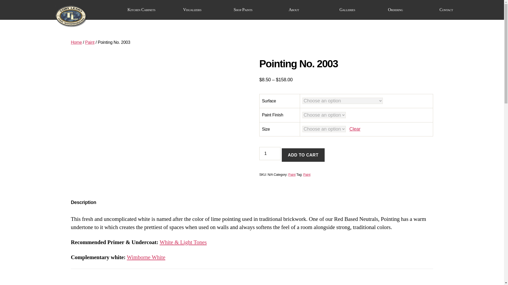  What do you see at coordinates (398, 10) in the screenshot?
I see `Ordering` at bounding box center [398, 10].